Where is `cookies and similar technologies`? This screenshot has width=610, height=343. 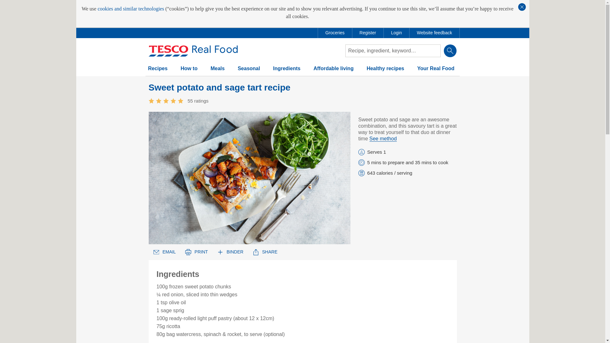
cookies and similar technologies is located at coordinates (131, 9).